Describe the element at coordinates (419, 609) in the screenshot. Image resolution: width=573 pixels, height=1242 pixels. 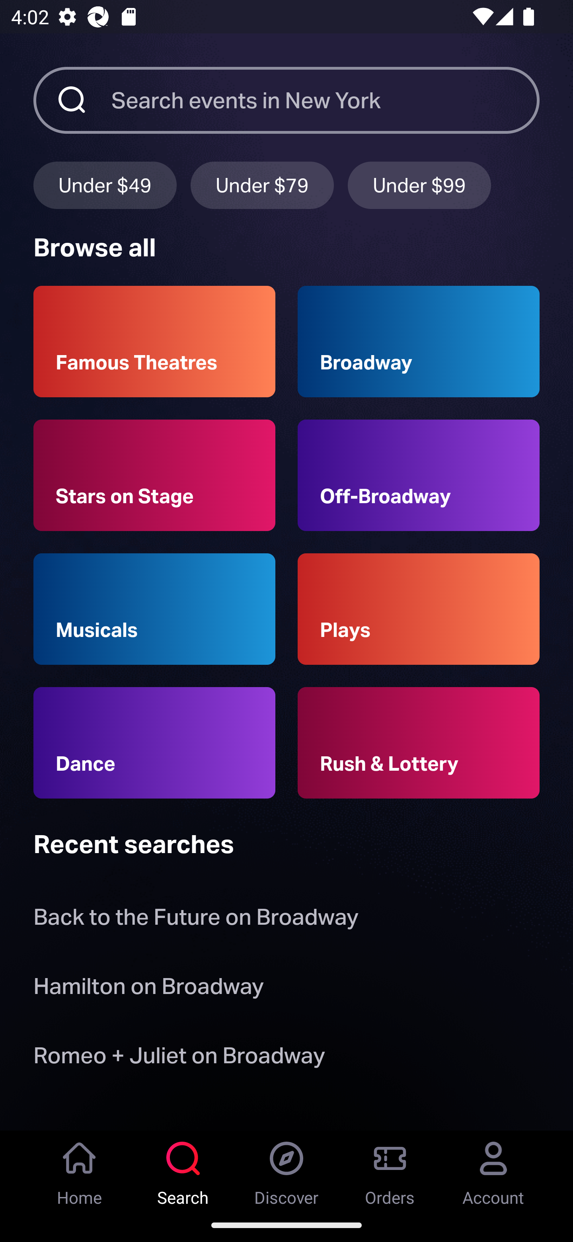
I see `Plays` at that location.